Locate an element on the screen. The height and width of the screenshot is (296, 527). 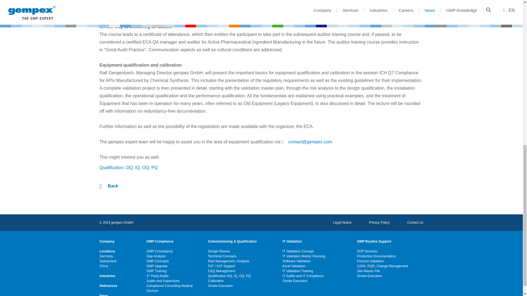
Design Review is located at coordinates (219, 251).